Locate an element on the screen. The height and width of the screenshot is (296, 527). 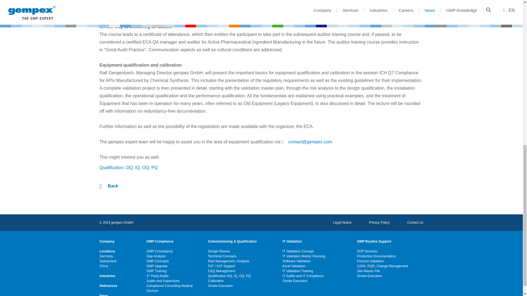
Design Review is located at coordinates (219, 251).